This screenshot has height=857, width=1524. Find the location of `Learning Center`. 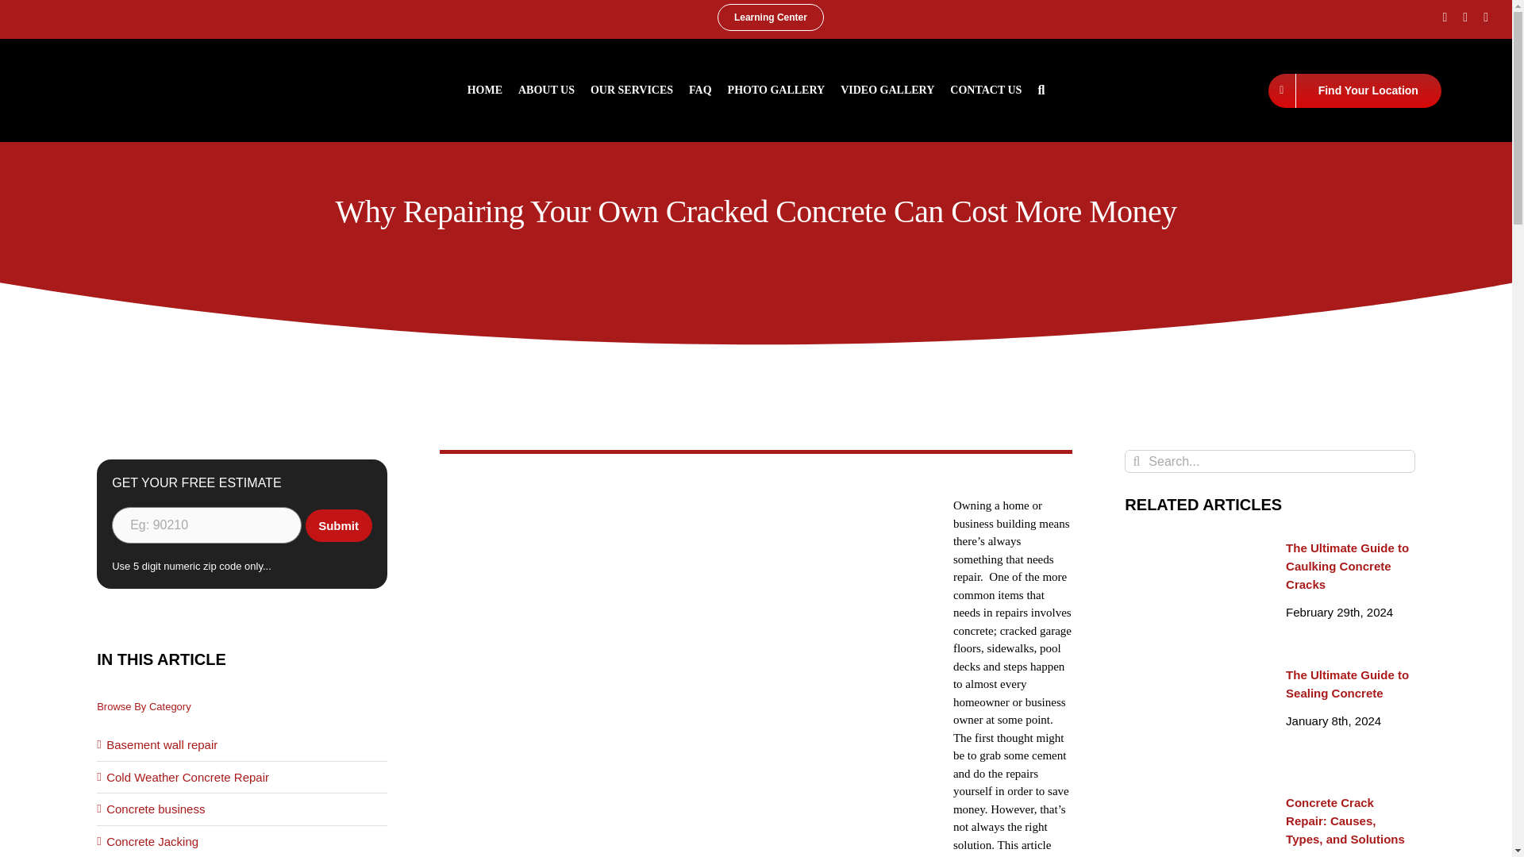

Learning Center is located at coordinates (771, 17).